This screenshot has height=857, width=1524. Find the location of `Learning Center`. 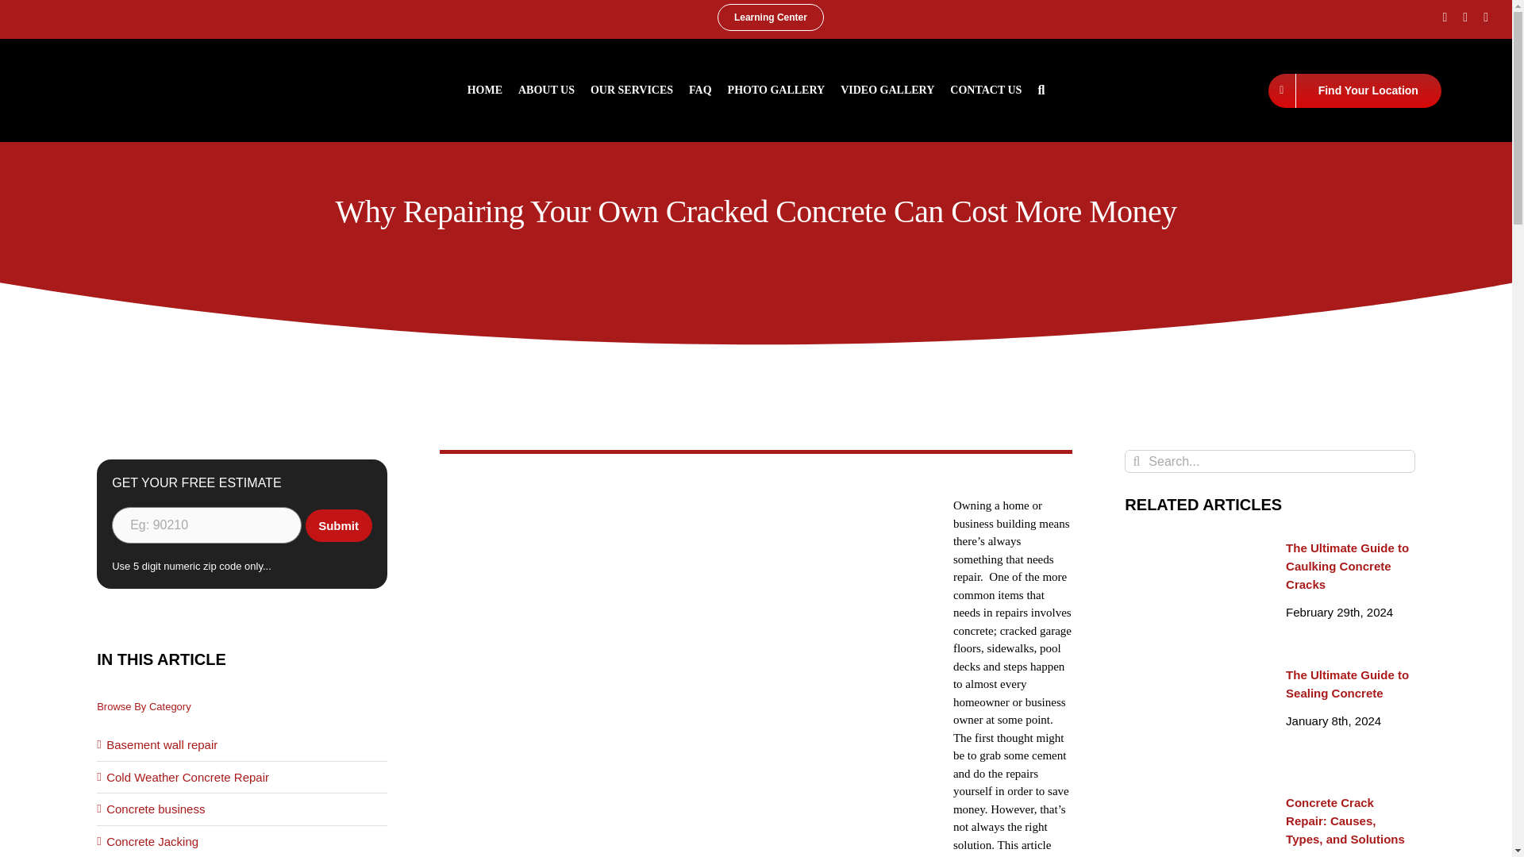

Learning Center is located at coordinates (771, 17).